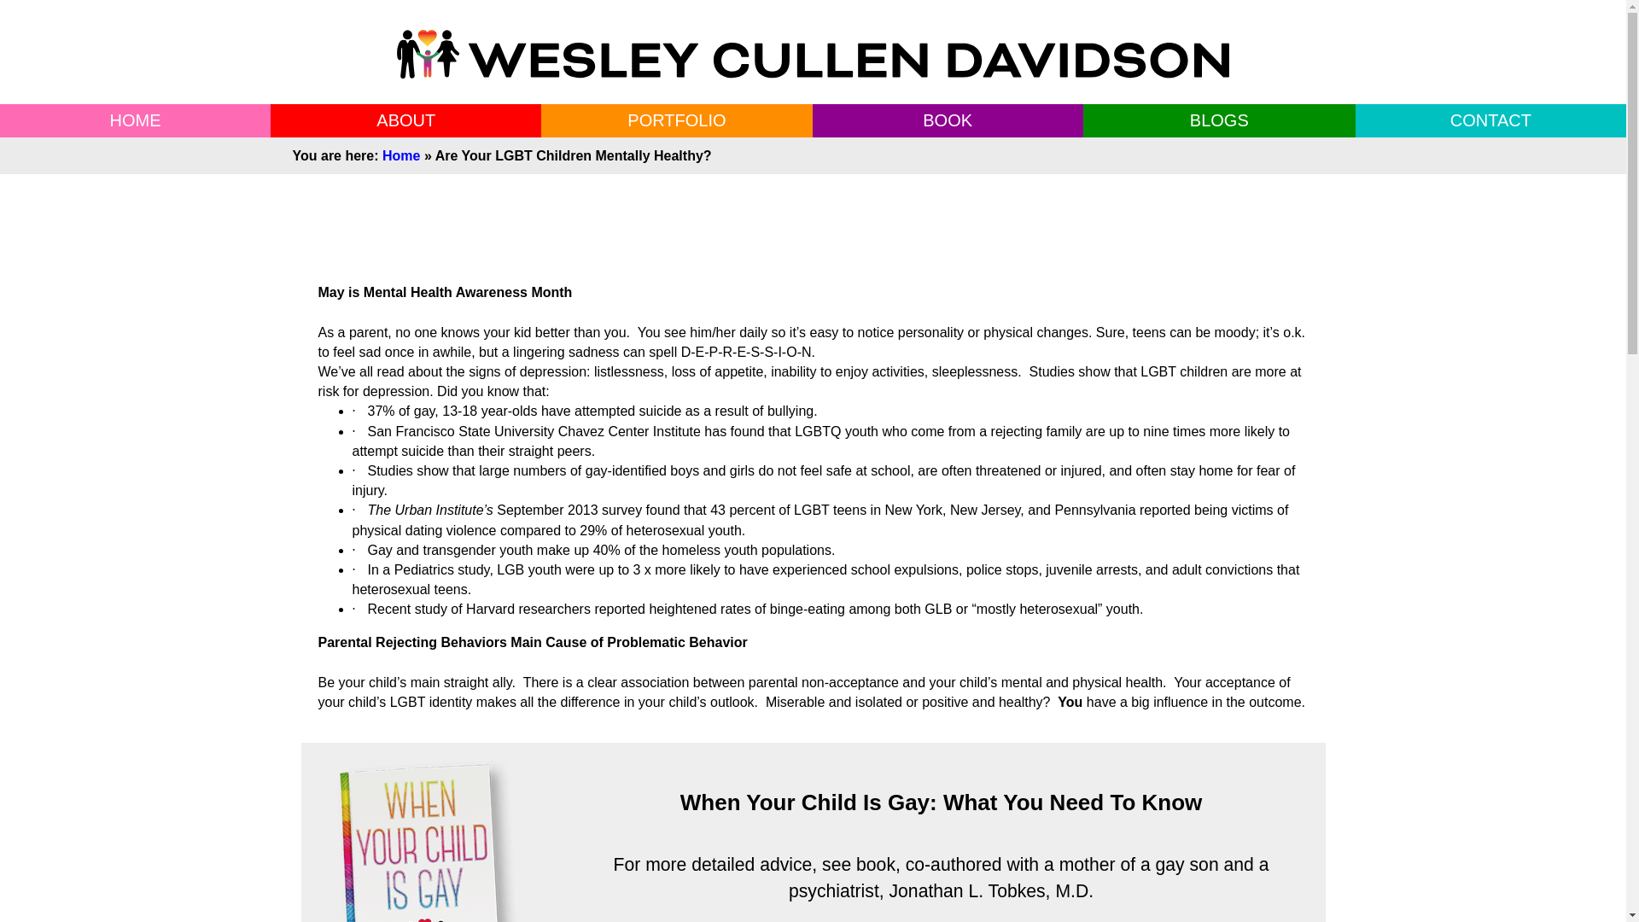  Describe the element at coordinates (813, 53) in the screenshot. I see `logoFAMILY` at that location.